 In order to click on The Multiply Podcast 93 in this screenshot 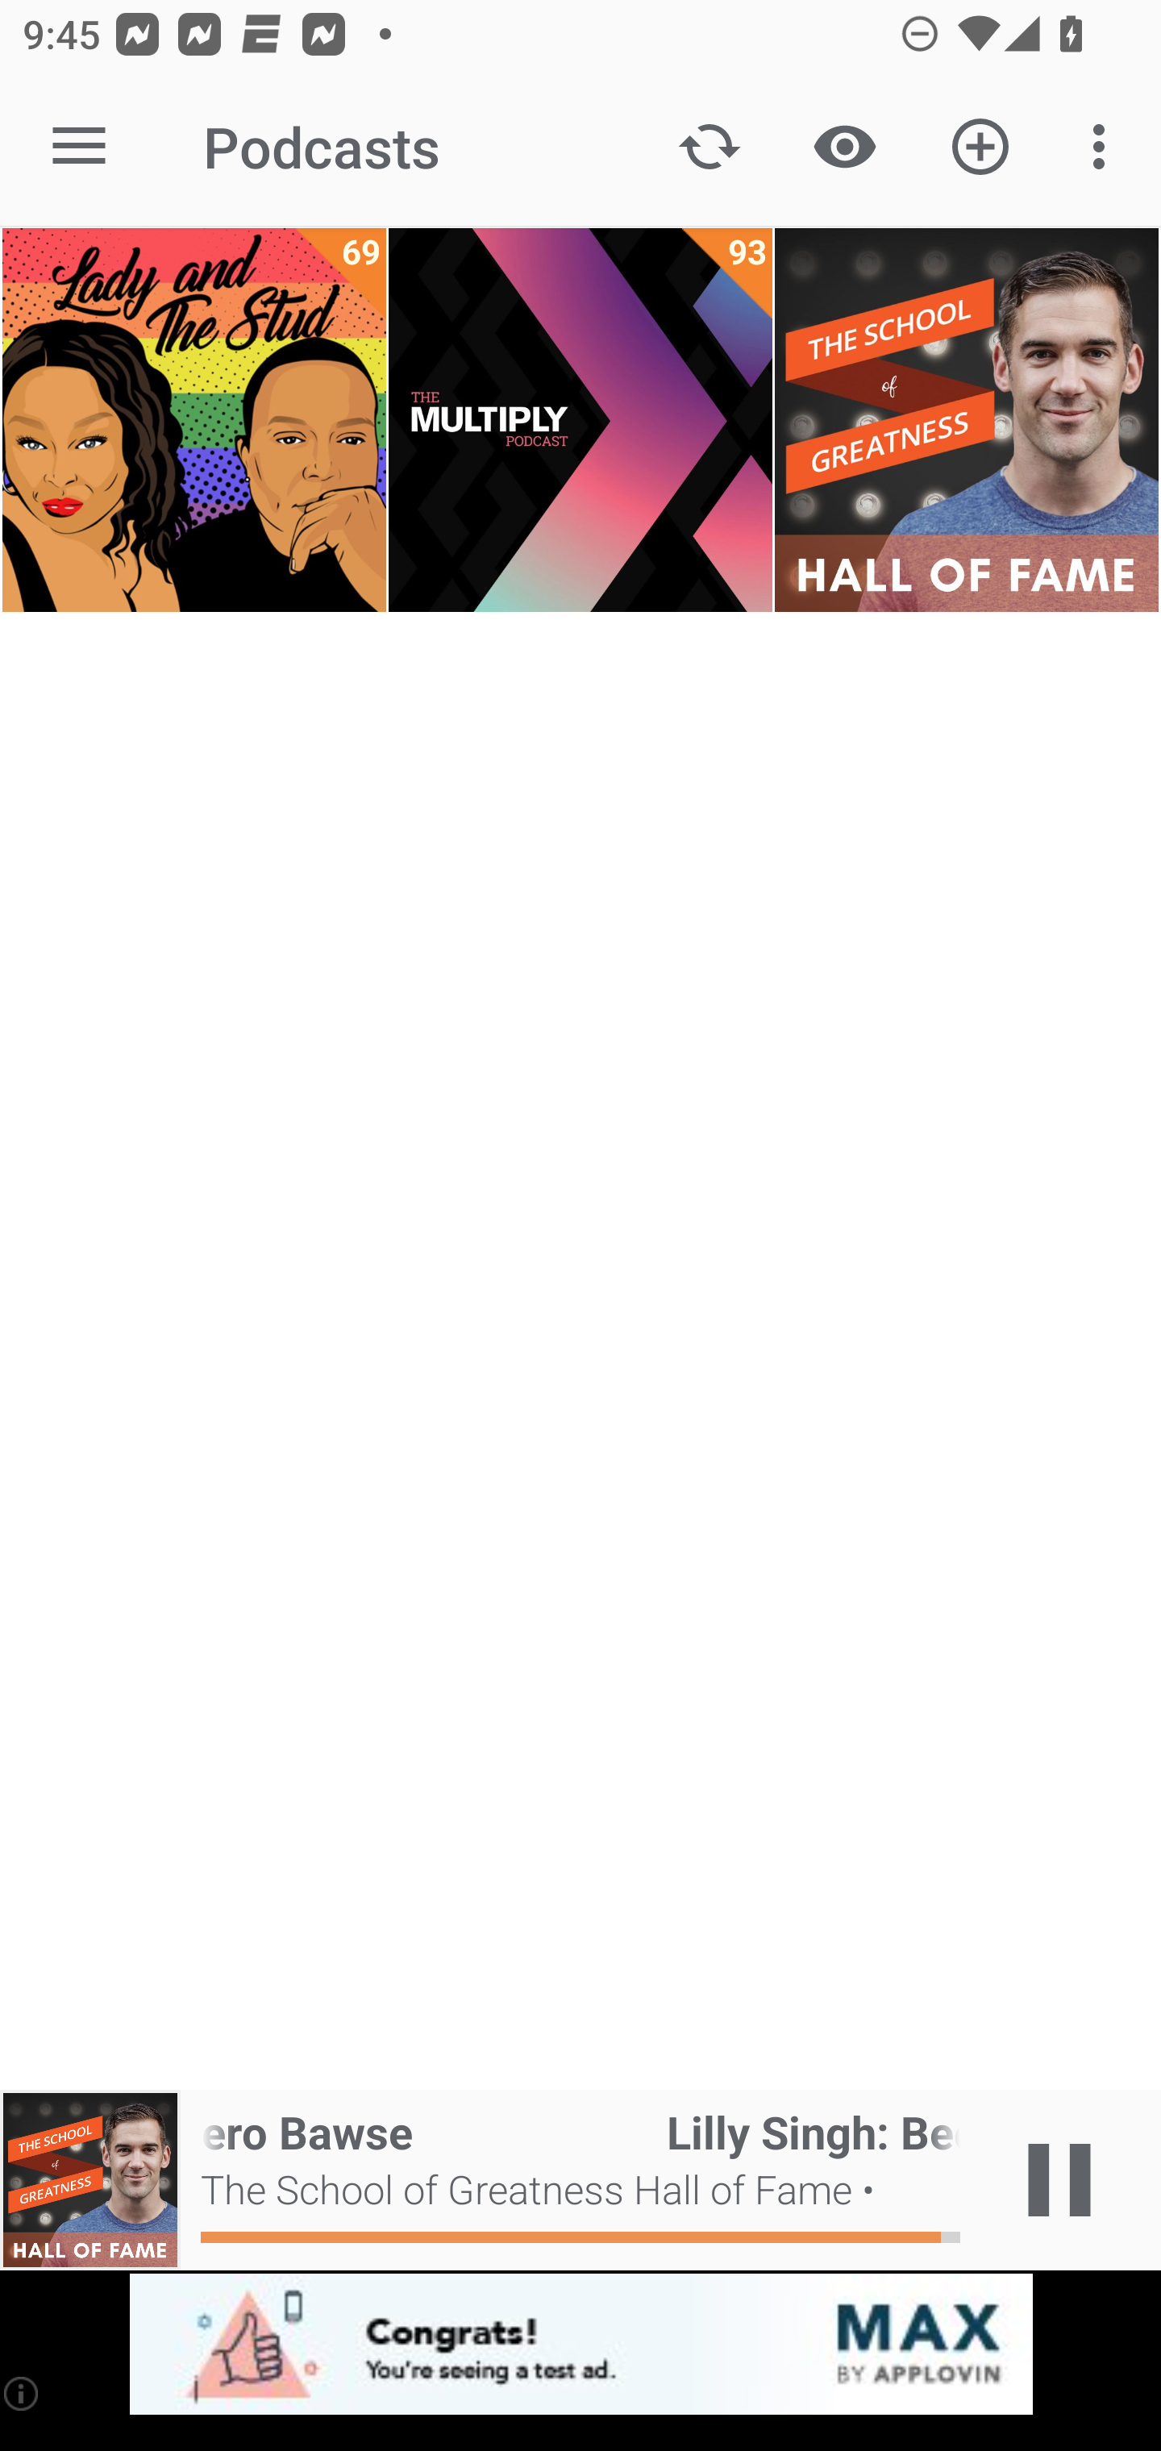, I will do `click(580, 420)`.